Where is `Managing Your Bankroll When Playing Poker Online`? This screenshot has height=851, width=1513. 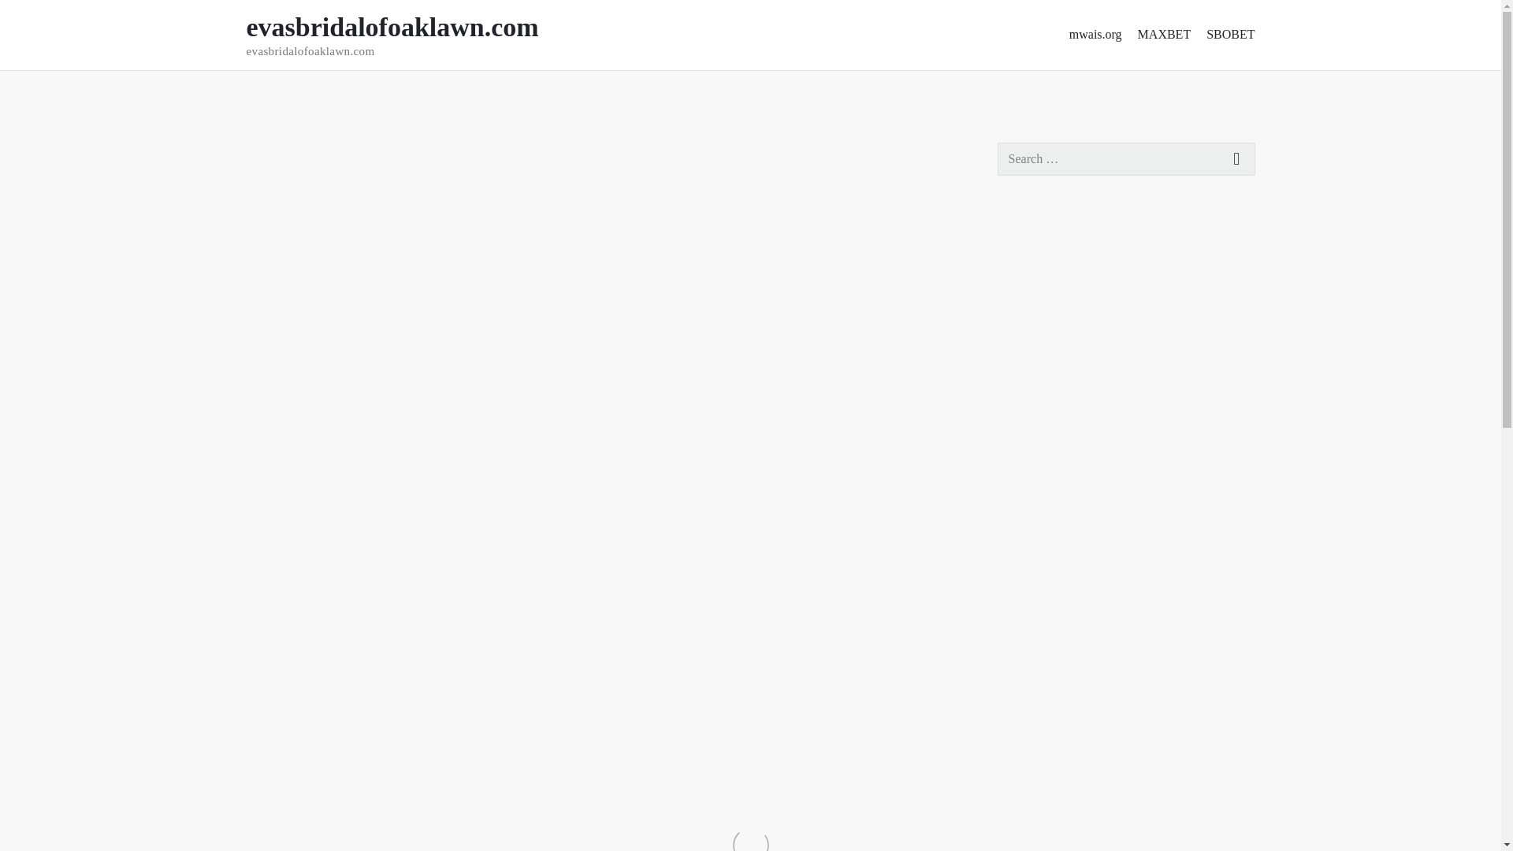 Managing Your Bankroll When Playing Poker Online is located at coordinates (1121, 269).